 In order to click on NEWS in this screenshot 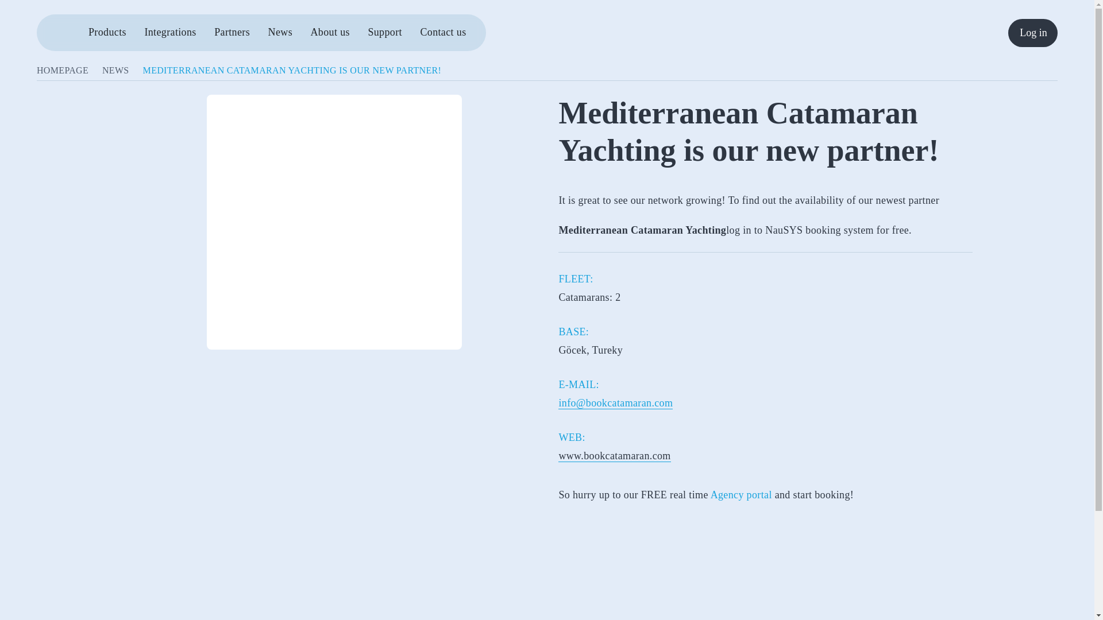, I will do `click(115, 70)`.